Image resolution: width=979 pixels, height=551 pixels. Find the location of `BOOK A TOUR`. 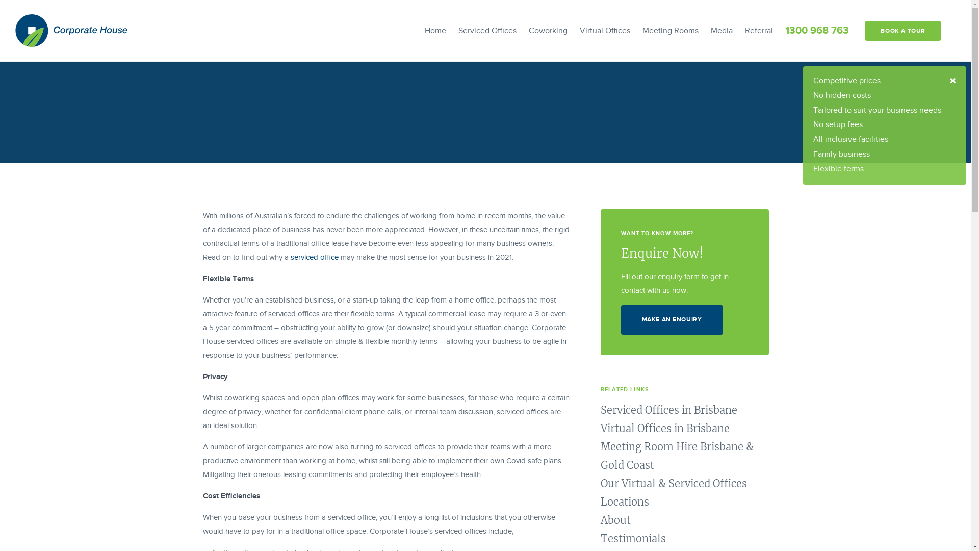

BOOK A TOUR is located at coordinates (903, 31).